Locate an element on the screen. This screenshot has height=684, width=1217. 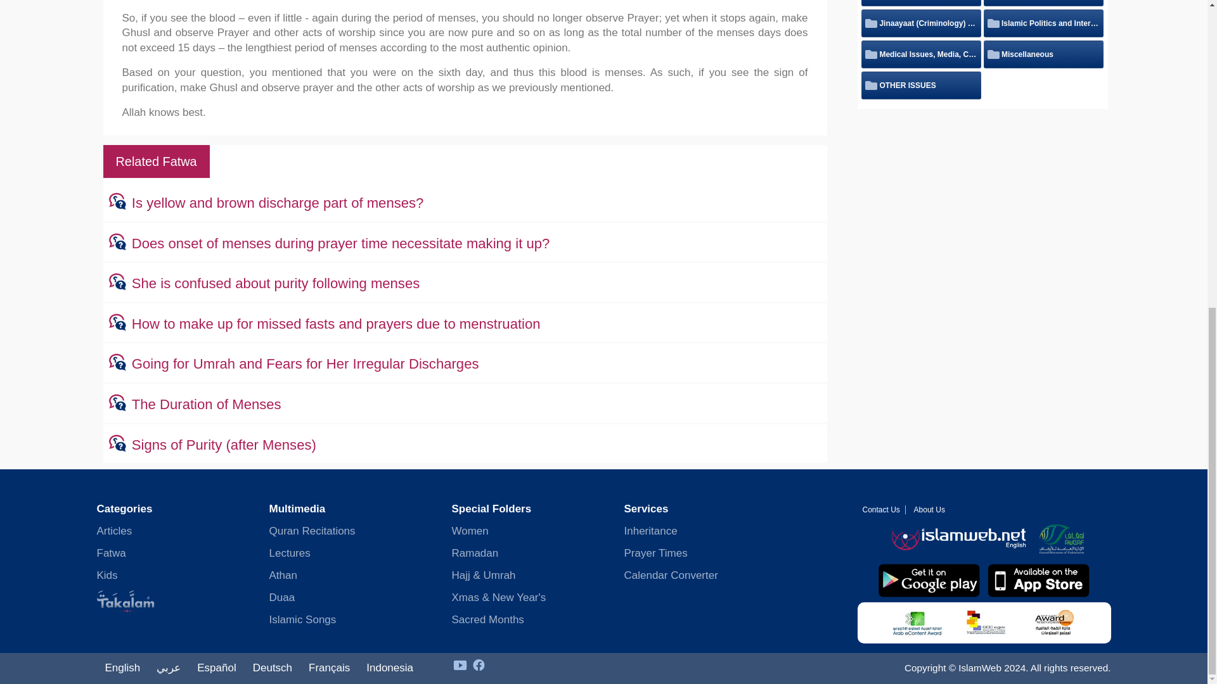
Foods, Drinks, Clothes and Adornment is located at coordinates (1043, 3).